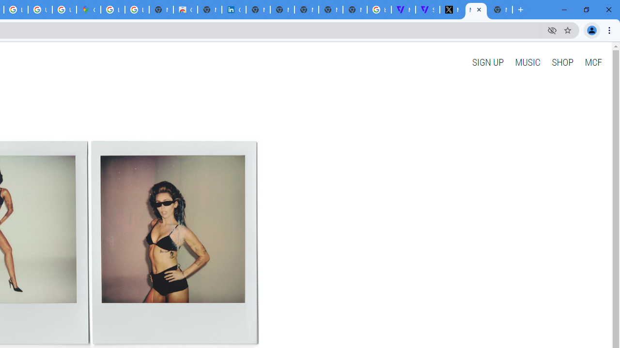  Describe the element at coordinates (355, 10) in the screenshot. I see `New Tab` at that location.